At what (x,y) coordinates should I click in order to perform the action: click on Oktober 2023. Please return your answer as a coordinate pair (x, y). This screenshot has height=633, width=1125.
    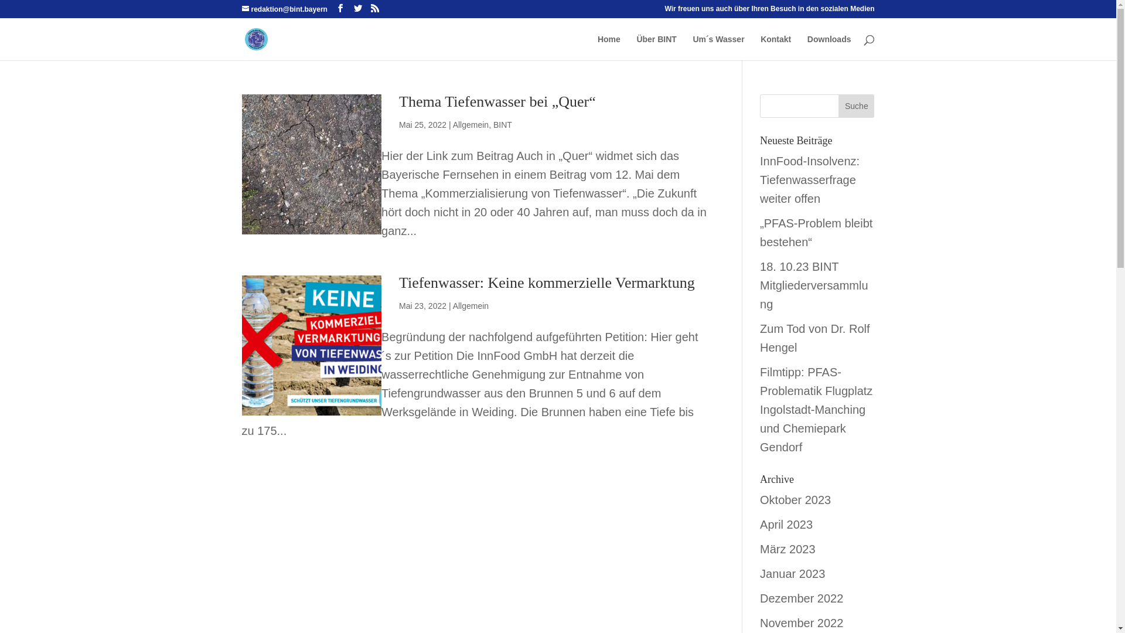
    Looking at the image, I should click on (796, 500).